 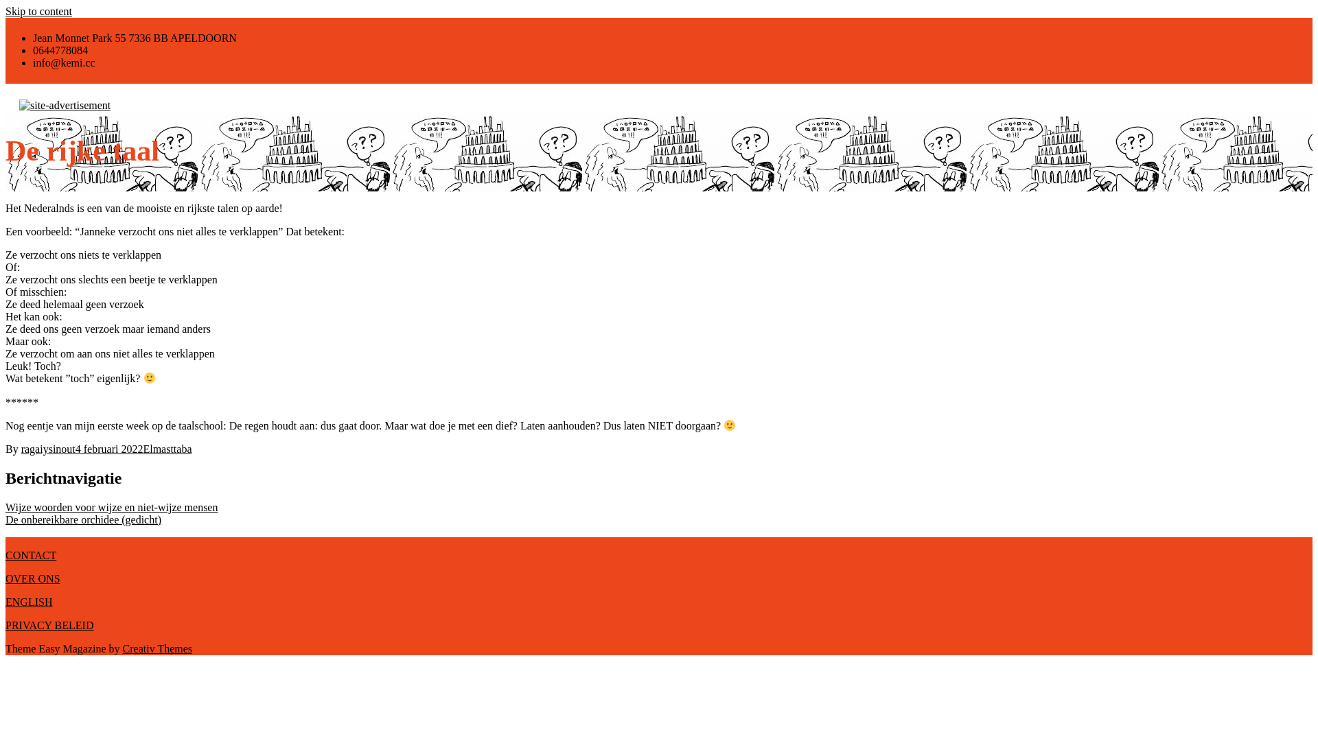 What do you see at coordinates (110, 449) in the screenshot?
I see `4 februari 2022` at bounding box center [110, 449].